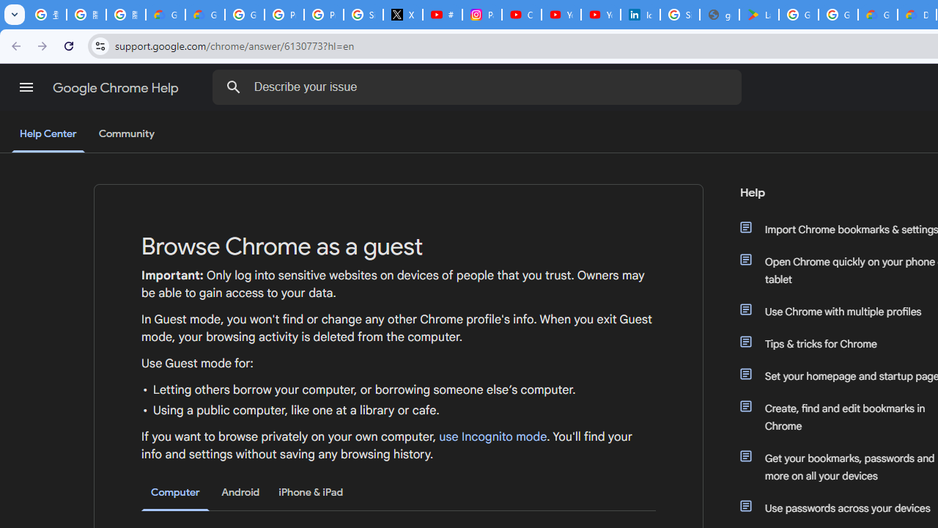 This screenshot has height=528, width=938. What do you see at coordinates (878, 15) in the screenshot?
I see `Government | Google Cloud` at bounding box center [878, 15].